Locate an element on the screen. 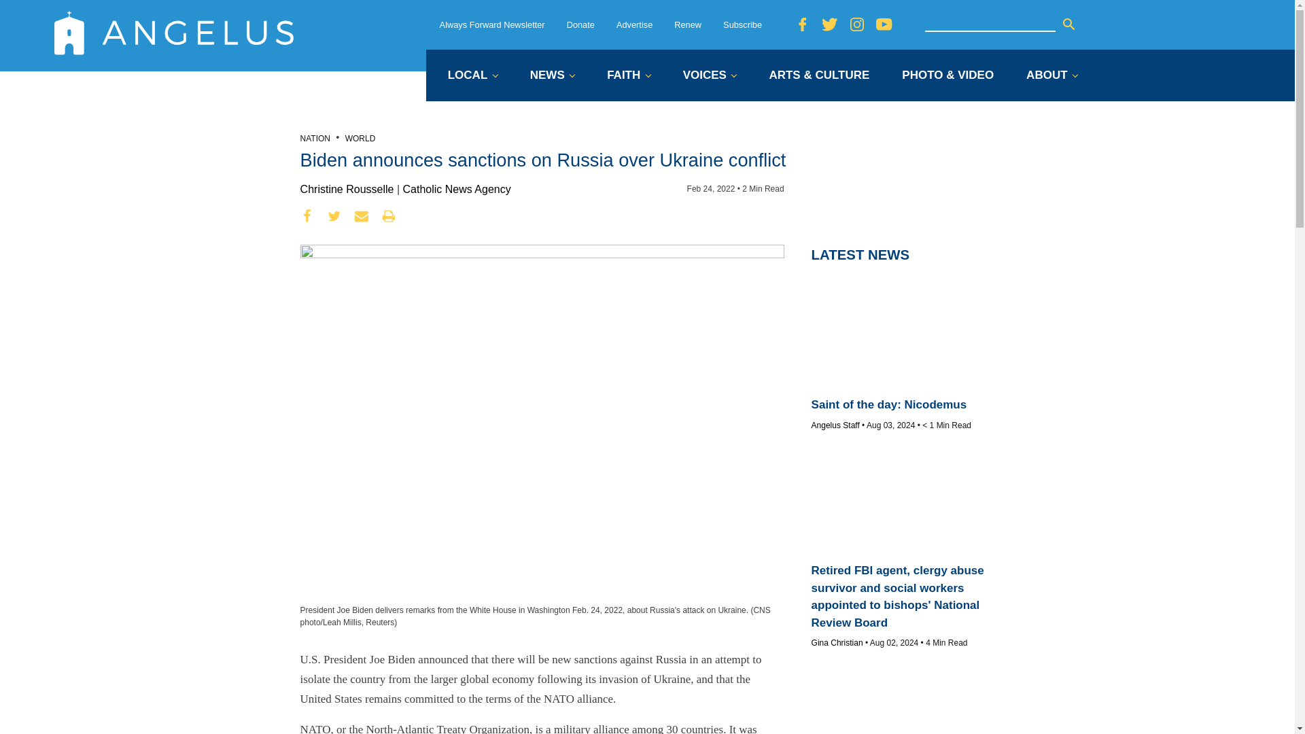 The height and width of the screenshot is (734, 1305). LOCAL is located at coordinates (472, 76).